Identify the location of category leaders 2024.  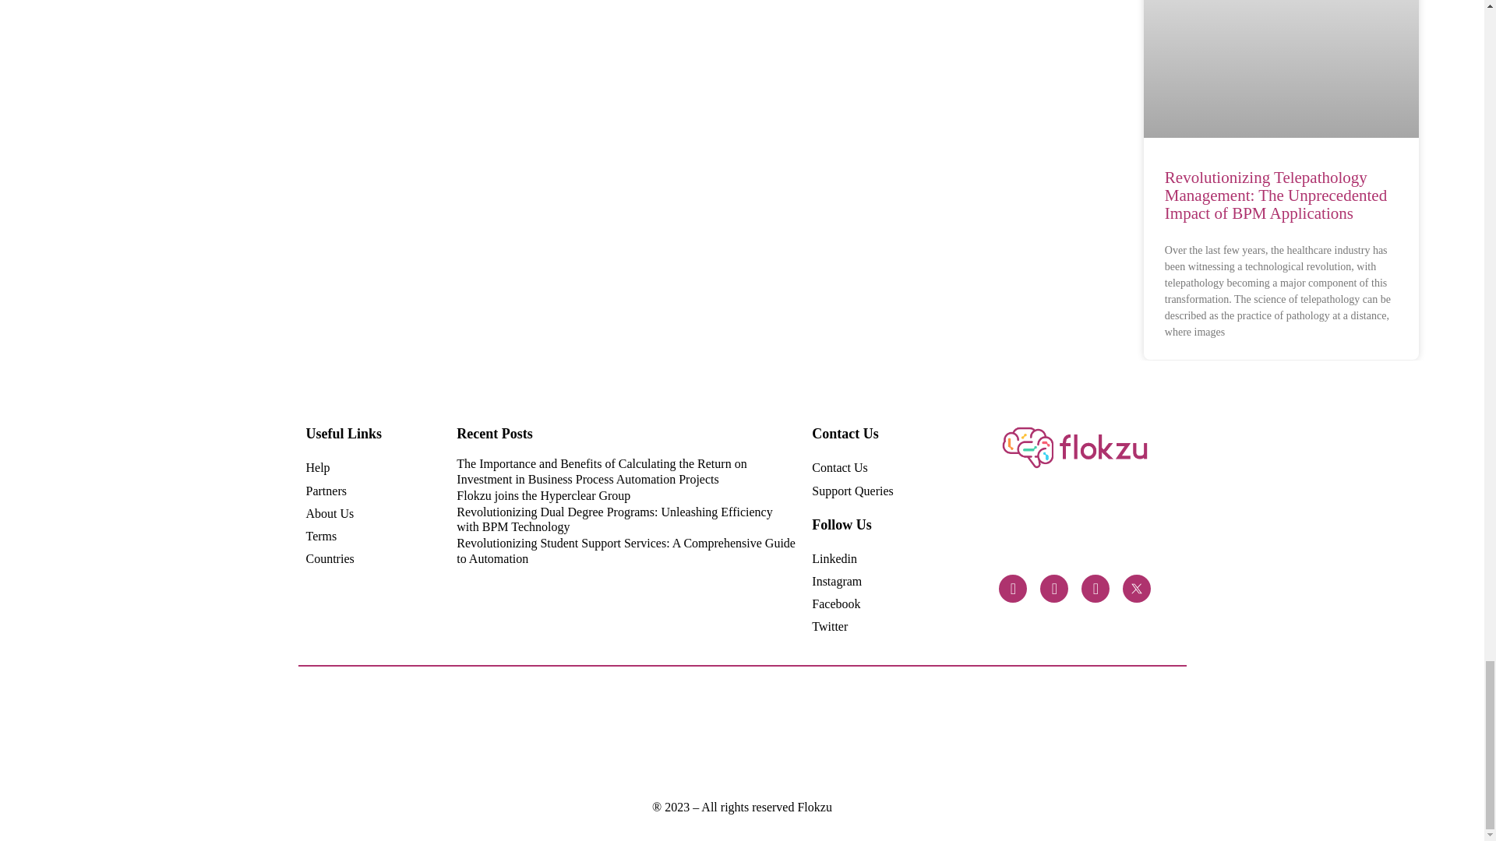
(443, 734).